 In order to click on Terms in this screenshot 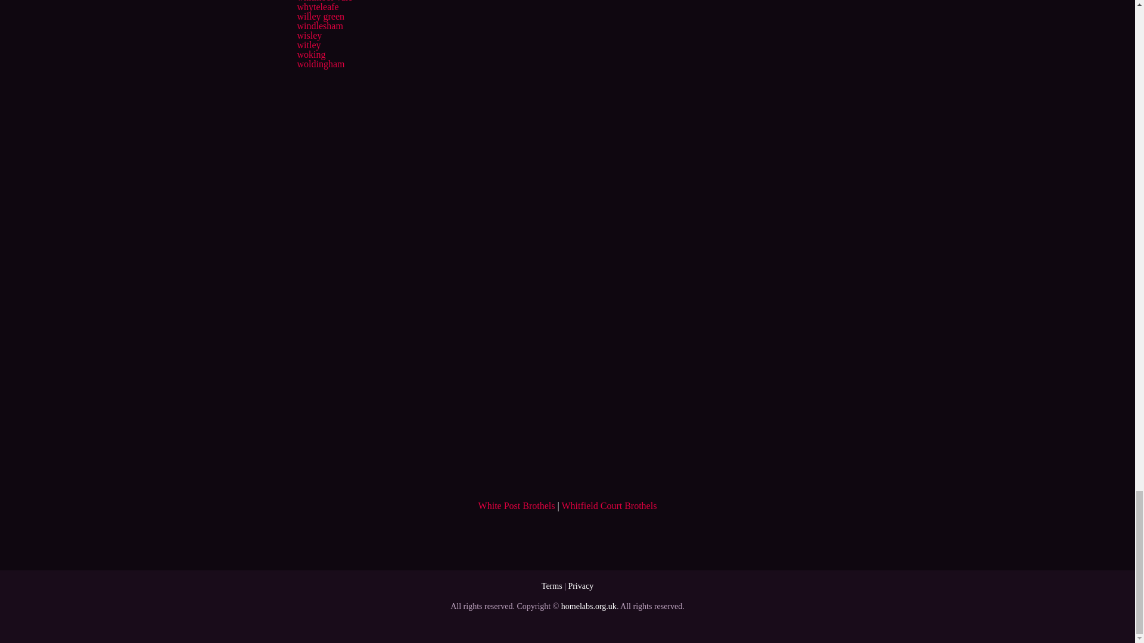, I will do `click(552, 586)`.